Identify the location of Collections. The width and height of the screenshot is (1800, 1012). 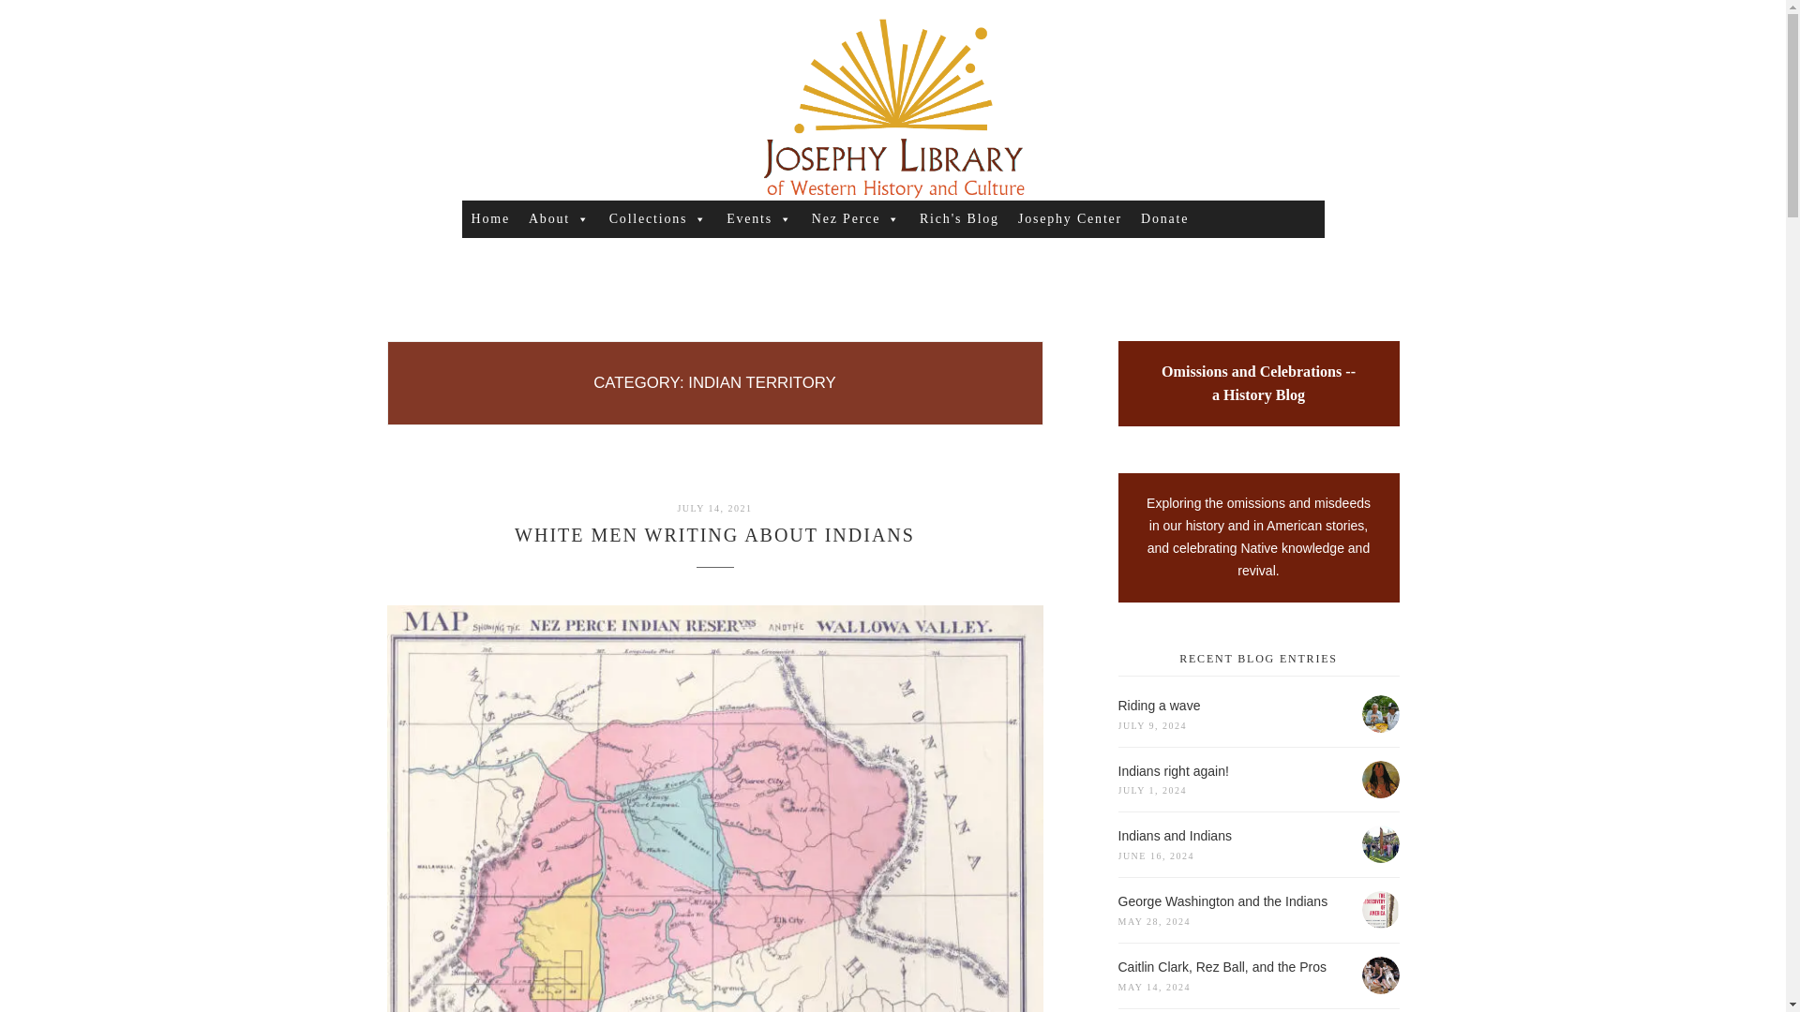
(559, 218).